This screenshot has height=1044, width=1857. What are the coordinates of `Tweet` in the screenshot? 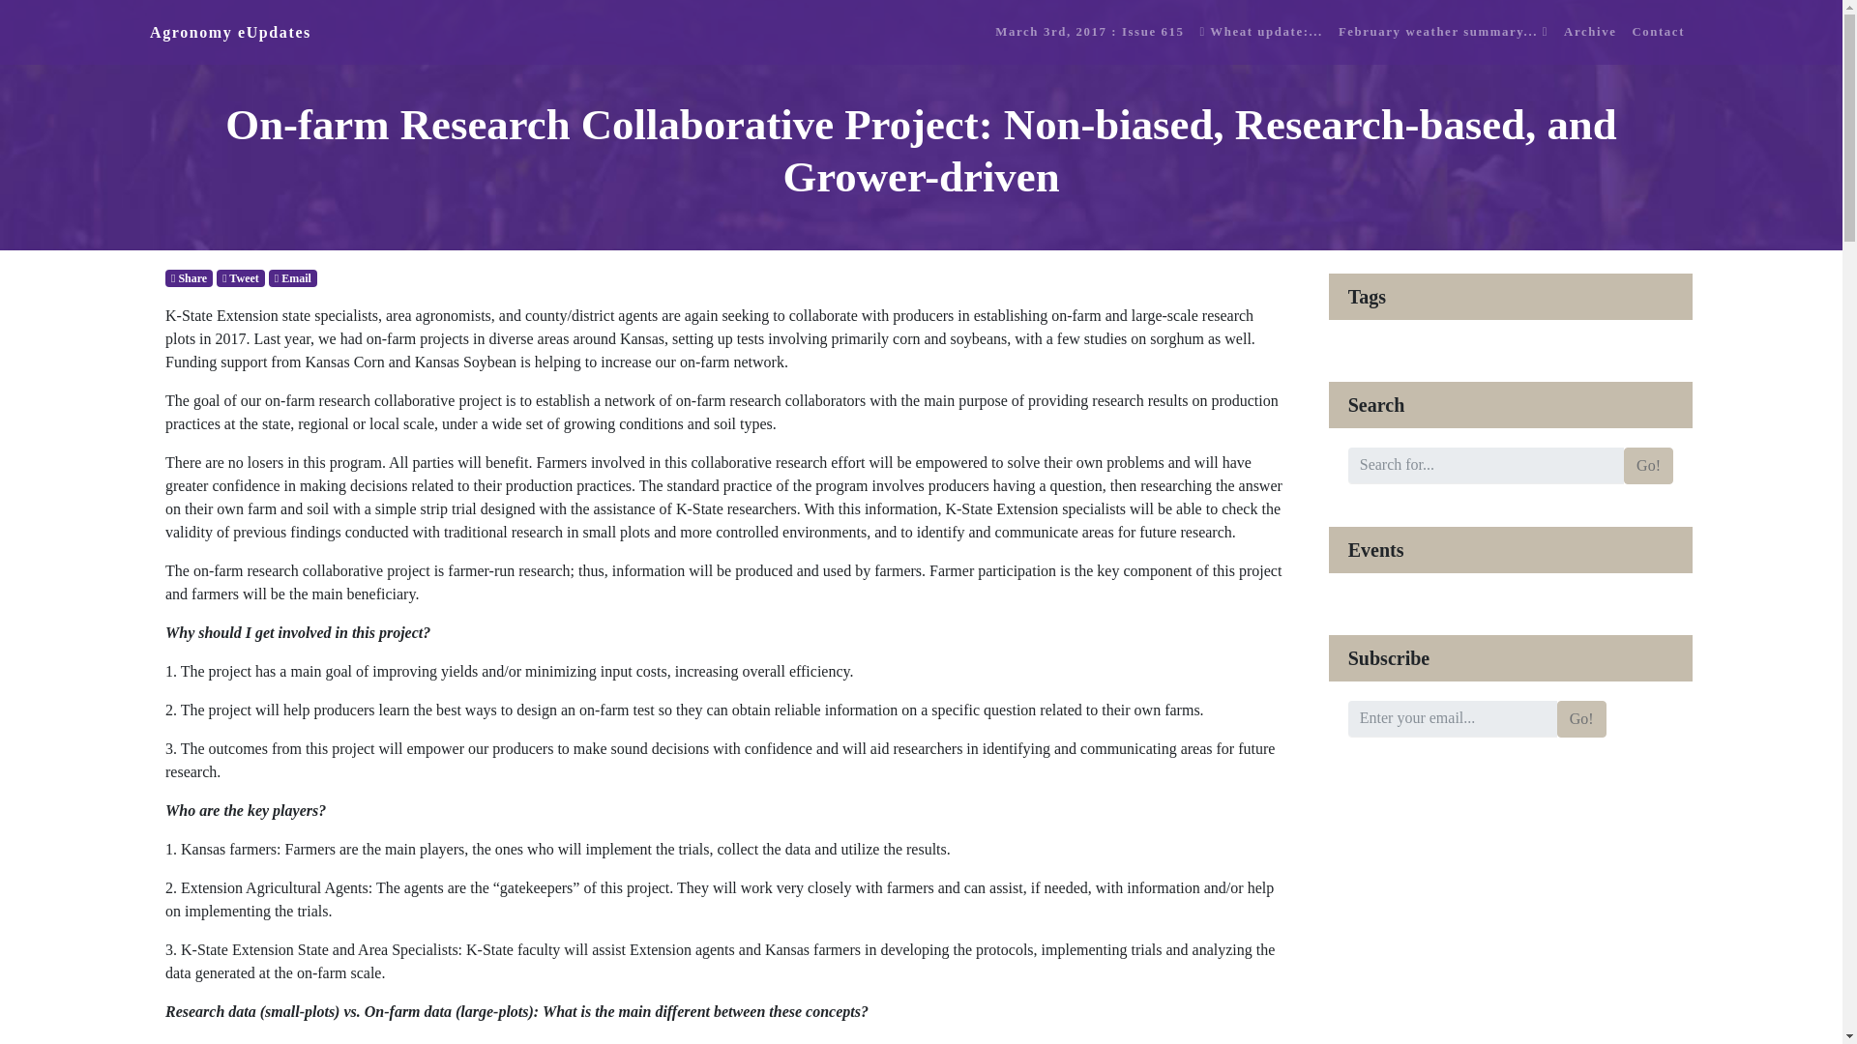 It's located at (241, 276).